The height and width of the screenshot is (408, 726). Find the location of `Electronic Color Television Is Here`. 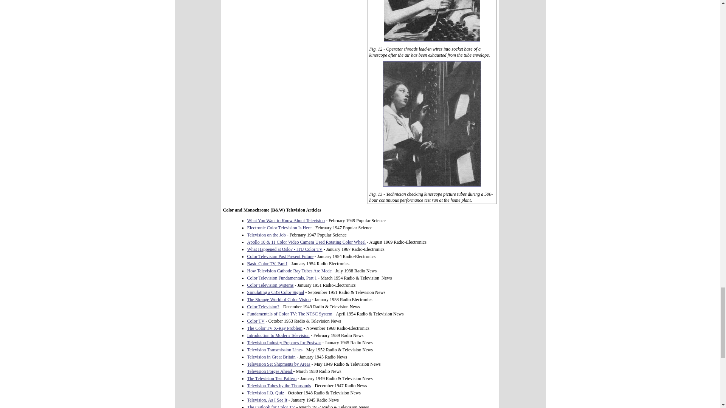

Electronic Color Television Is Here is located at coordinates (279, 228).